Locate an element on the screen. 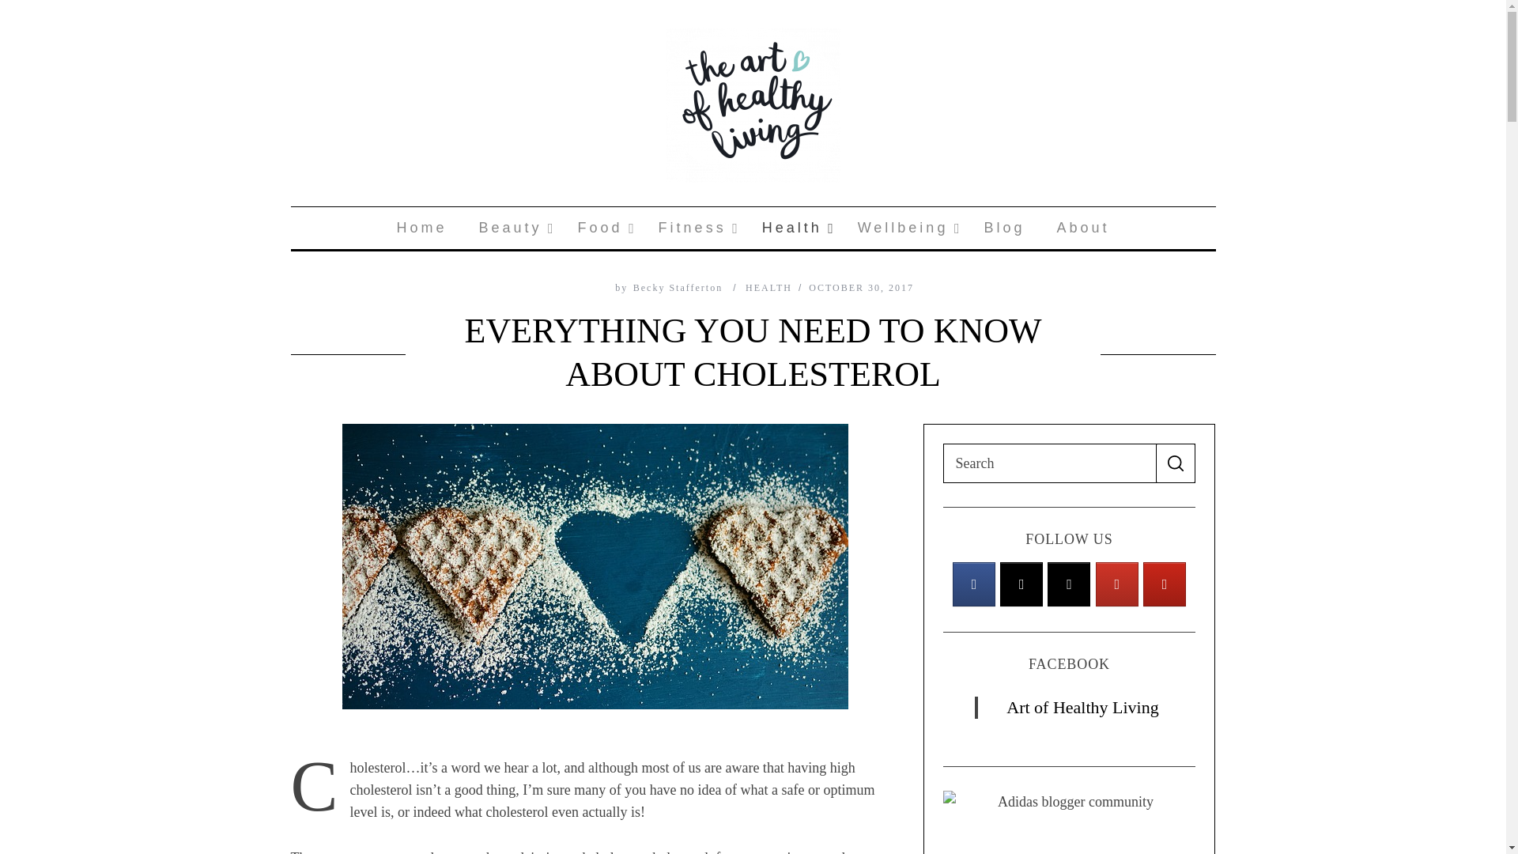 The width and height of the screenshot is (1518, 854). The Art of Healthy Living on X Twitter is located at coordinates (602, 228).